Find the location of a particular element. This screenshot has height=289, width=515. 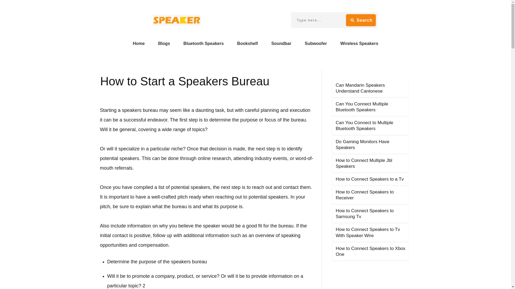

How to Connect Speakers to Xbox One is located at coordinates (371, 252).